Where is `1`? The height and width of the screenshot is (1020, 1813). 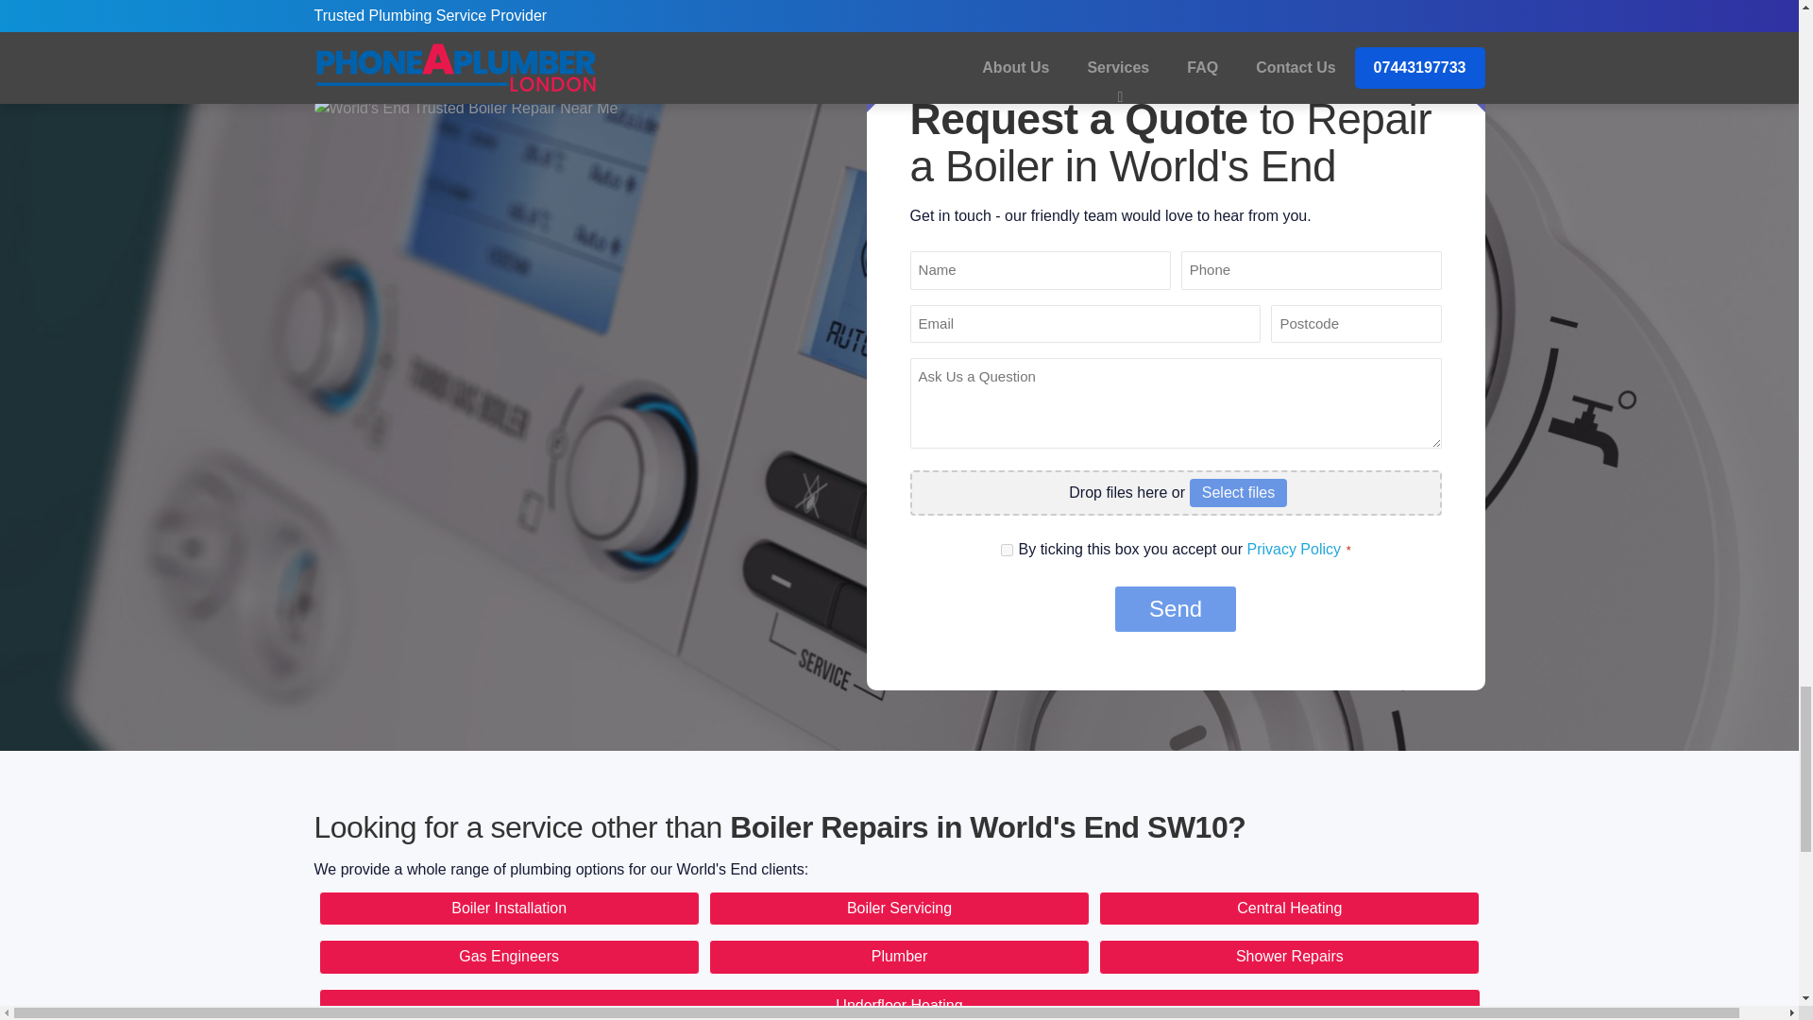
1 is located at coordinates (1007, 550).